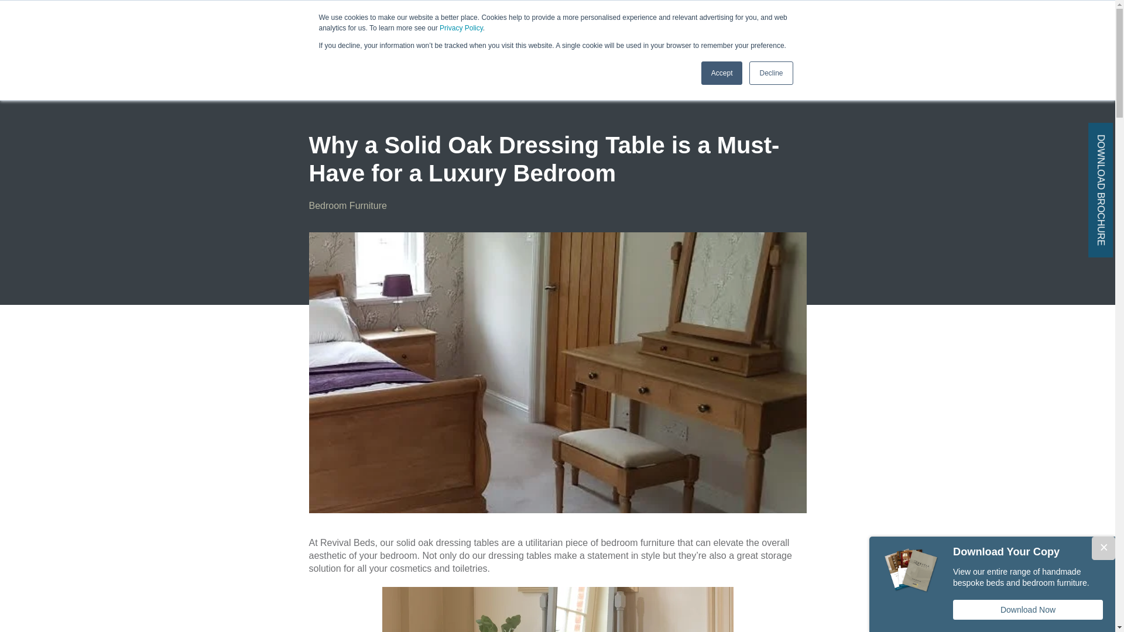 Image resolution: width=1124 pixels, height=632 pixels. I want to click on Privacy Policy, so click(461, 28).